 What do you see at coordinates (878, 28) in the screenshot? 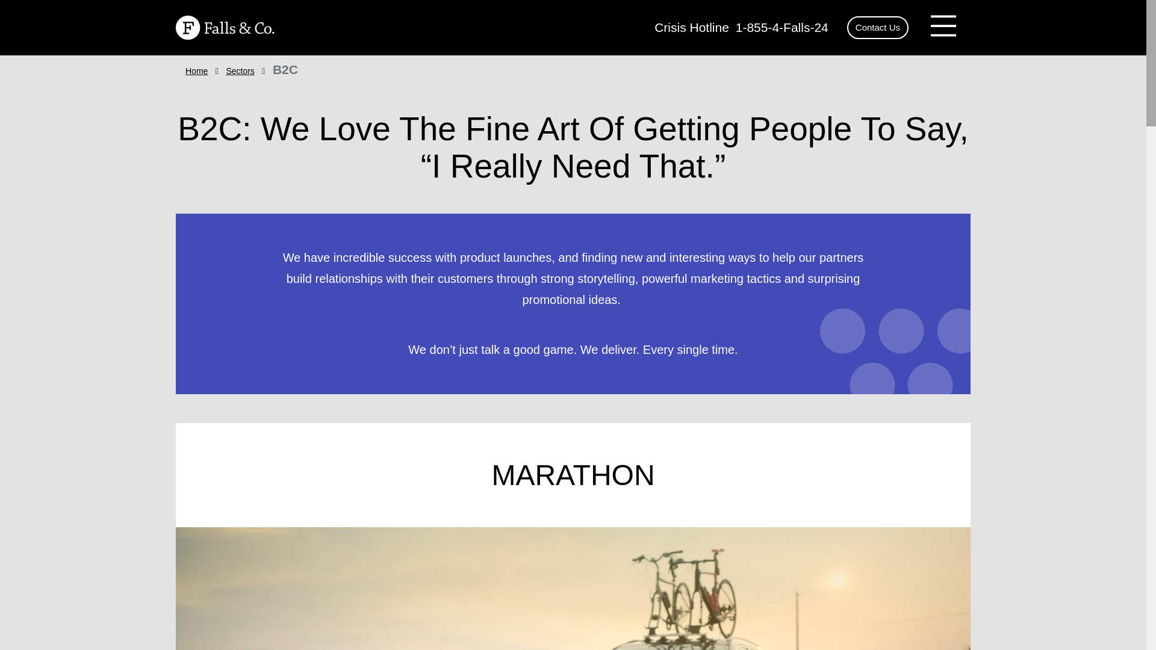
I see `Contact Us` at bounding box center [878, 28].